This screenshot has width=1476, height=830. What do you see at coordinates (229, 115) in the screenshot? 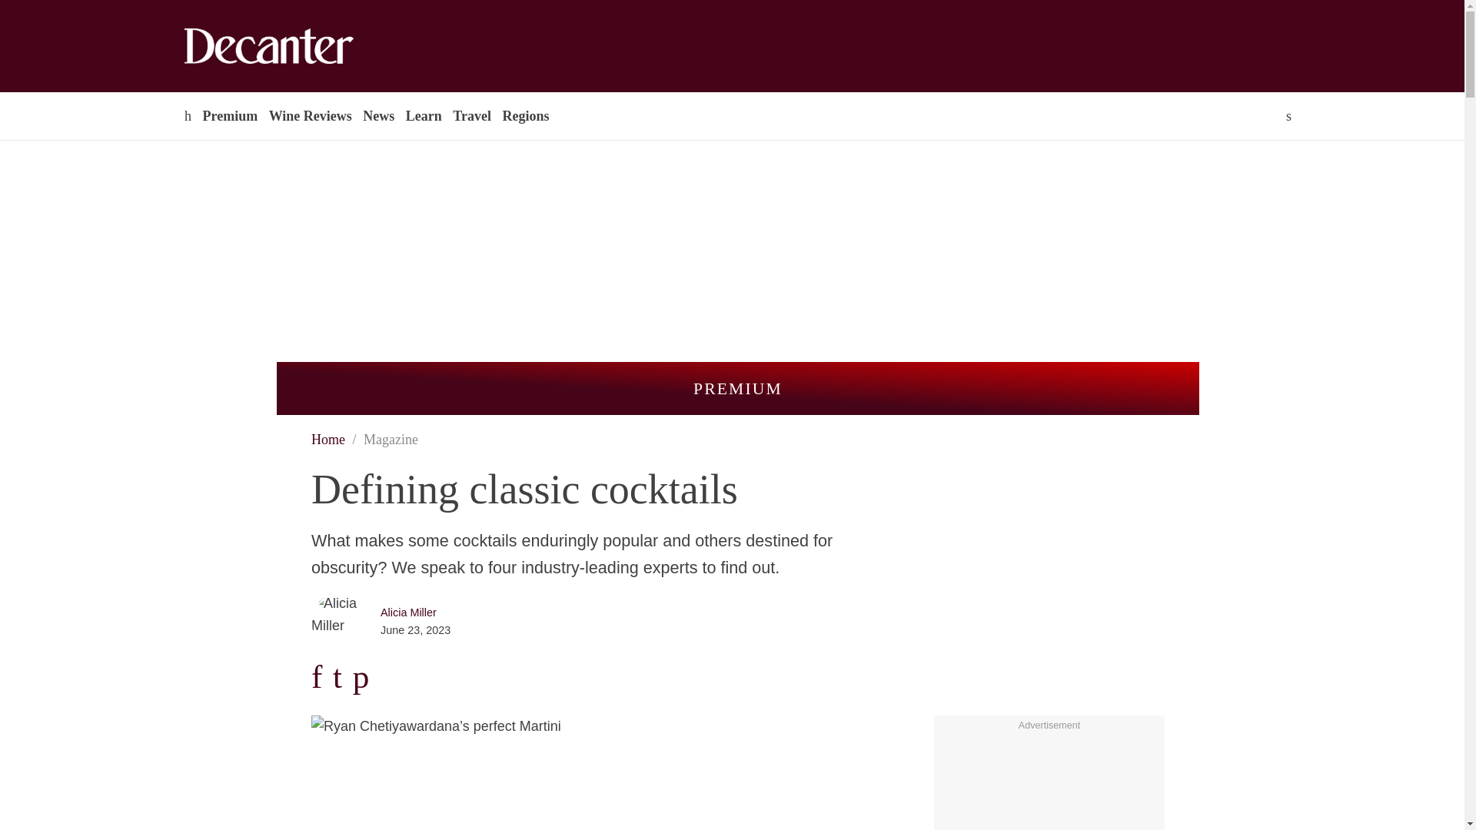
I see `Premium` at bounding box center [229, 115].